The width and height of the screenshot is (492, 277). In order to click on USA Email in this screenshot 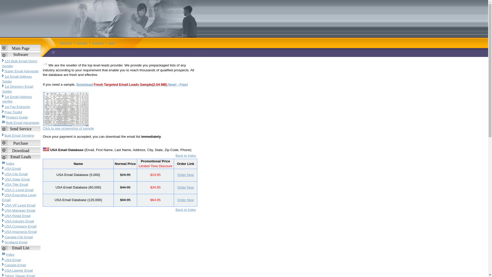, I will do `click(13, 169)`.